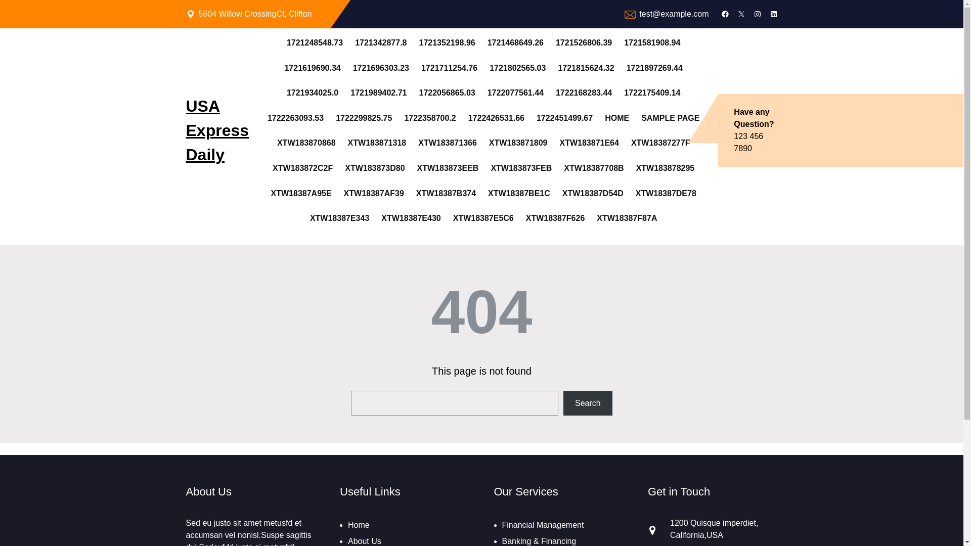  Describe the element at coordinates (446, 93) in the screenshot. I see `1722056865.03` at that location.